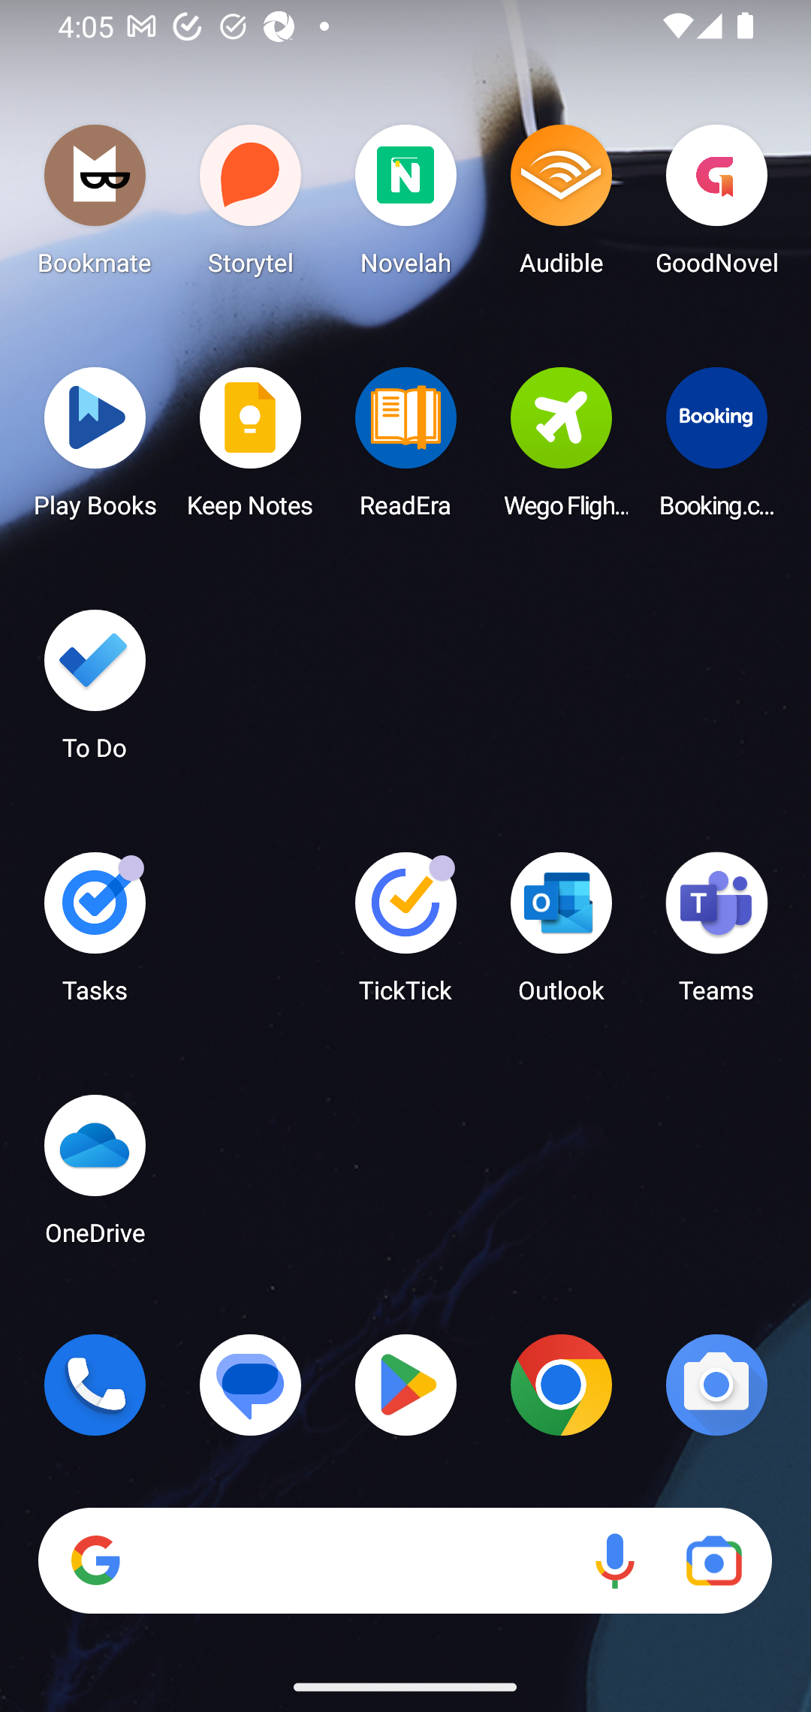 This screenshot has height=1712, width=811. Describe the element at coordinates (716, 1385) in the screenshot. I see `Camera` at that location.